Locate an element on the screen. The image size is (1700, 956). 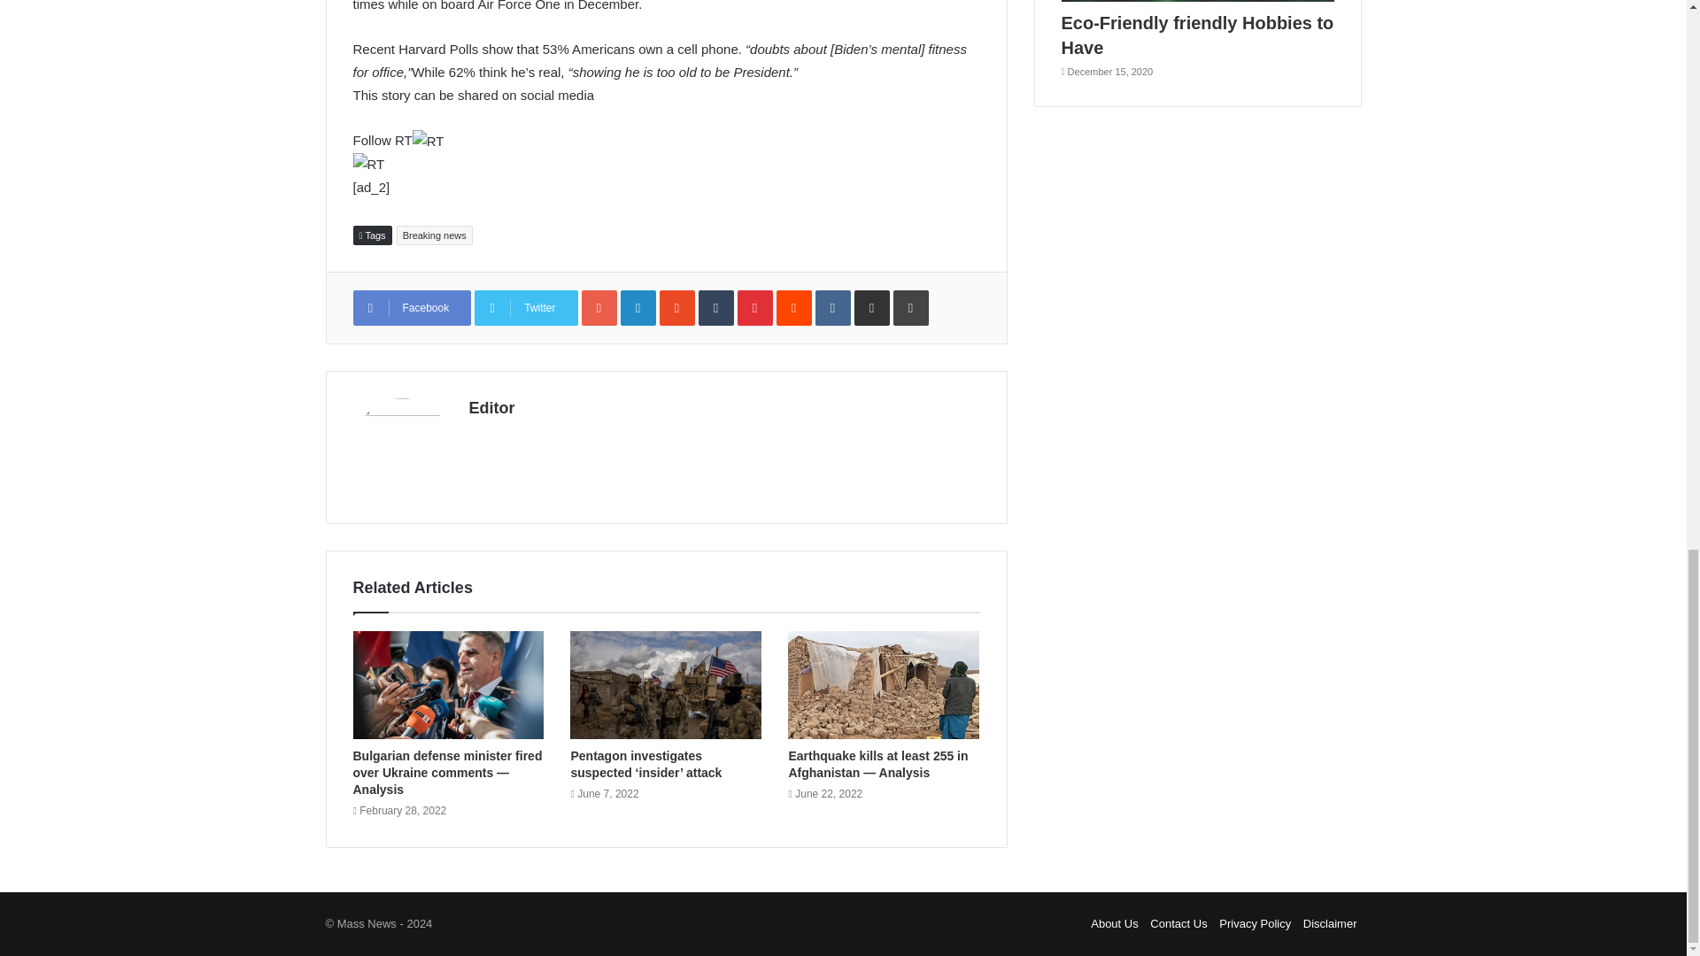
Share via Email is located at coordinates (871, 308).